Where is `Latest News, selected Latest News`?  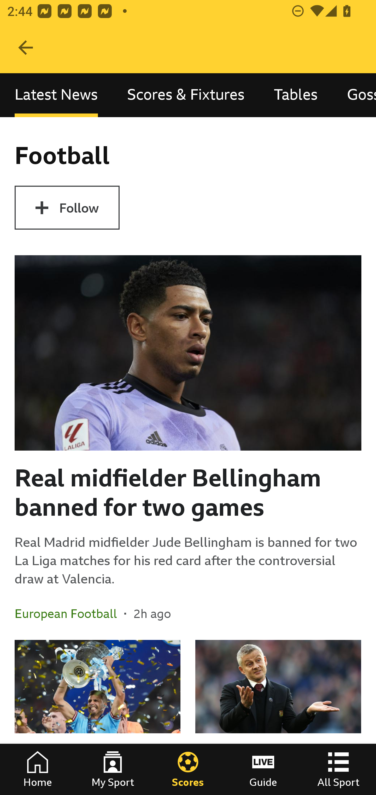 Latest News, selected Latest News is located at coordinates (56, 95).